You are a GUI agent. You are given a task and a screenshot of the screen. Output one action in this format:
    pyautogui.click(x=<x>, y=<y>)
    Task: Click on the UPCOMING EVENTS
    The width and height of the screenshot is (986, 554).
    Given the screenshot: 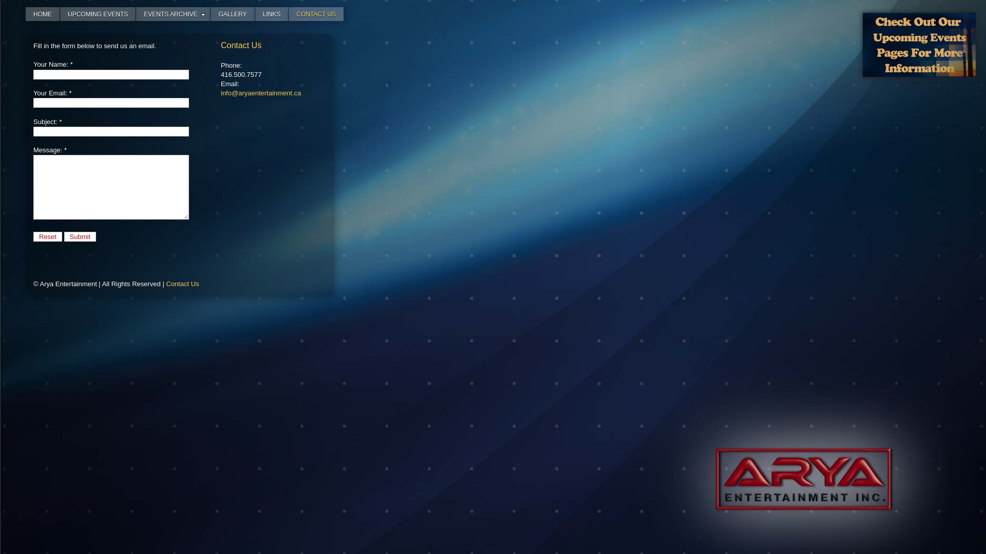 What is the action you would take?
    pyautogui.click(x=98, y=14)
    